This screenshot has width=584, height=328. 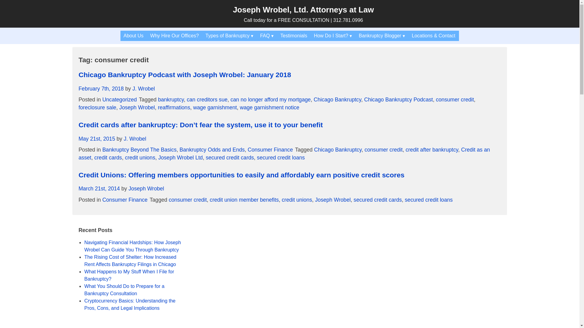 I want to click on can creditors sue, so click(x=207, y=100).